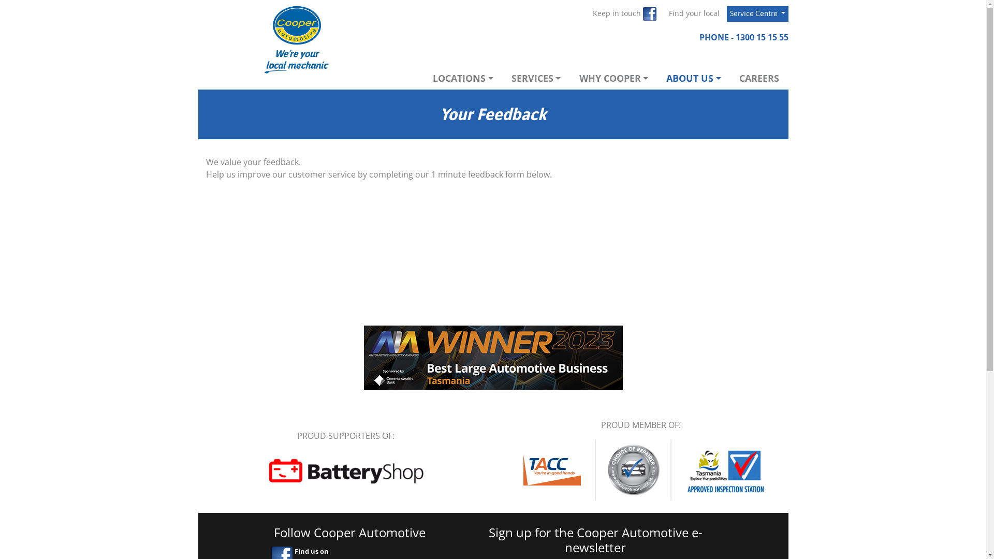 The height and width of the screenshot is (559, 994). What do you see at coordinates (624, 13) in the screenshot?
I see `Keep in touch` at bounding box center [624, 13].